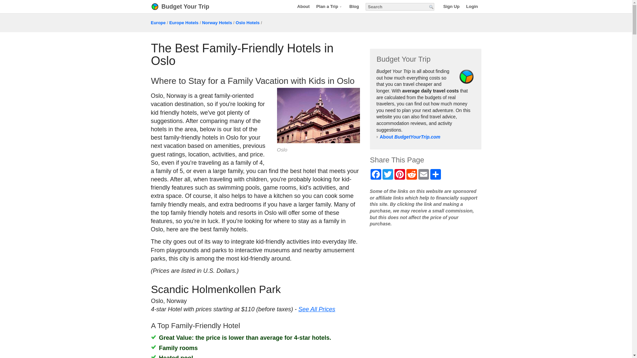 This screenshot has height=358, width=637. What do you see at coordinates (472, 6) in the screenshot?
I see `Login` at bounding box center [472, 6].